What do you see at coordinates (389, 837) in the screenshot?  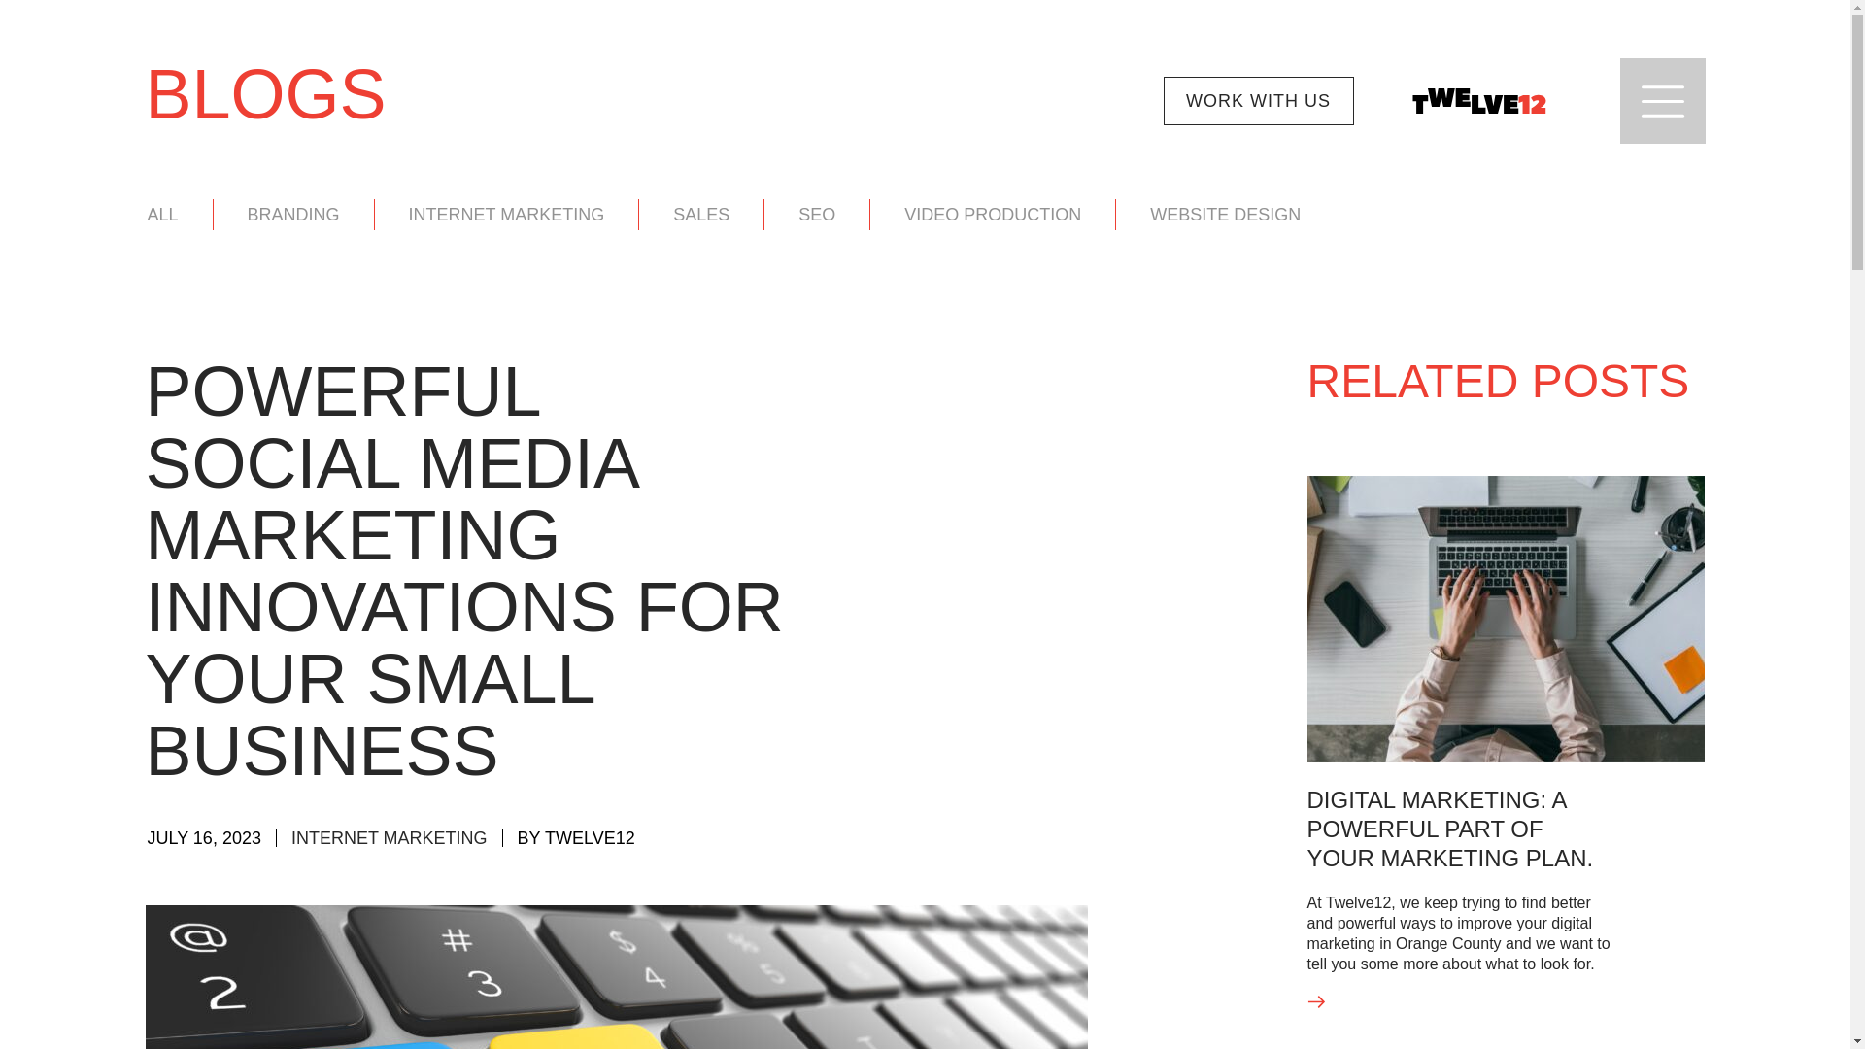 I see `INTERNET MARKETING` at bounding box center [389, 837].